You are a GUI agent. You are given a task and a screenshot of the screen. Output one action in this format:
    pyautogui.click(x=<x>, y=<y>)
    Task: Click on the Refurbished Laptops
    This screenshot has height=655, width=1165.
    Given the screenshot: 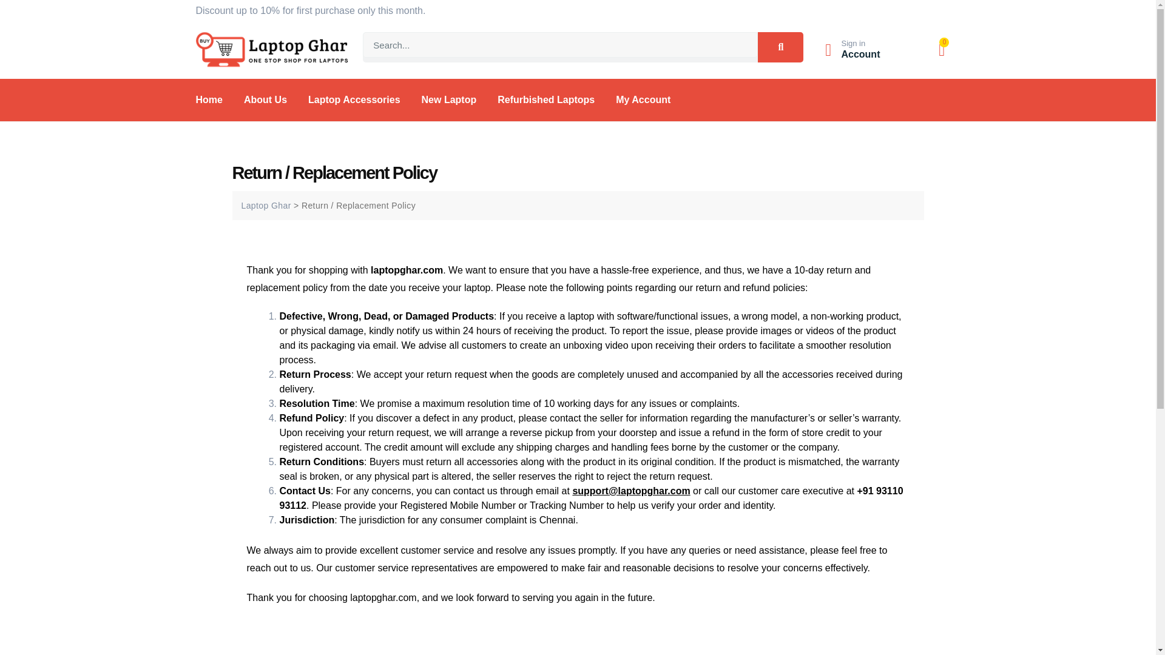 What is the action you would take?
    pyautogui.click(x=545, y=100)
    